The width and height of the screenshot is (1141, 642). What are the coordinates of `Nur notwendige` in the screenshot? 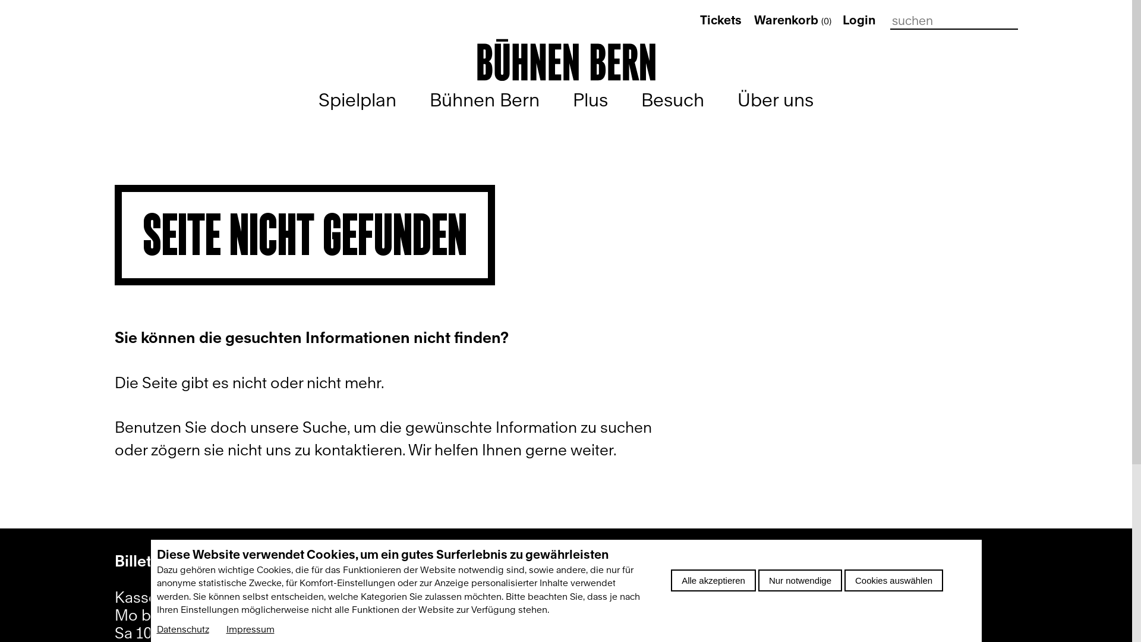 It's located at (800, 580).